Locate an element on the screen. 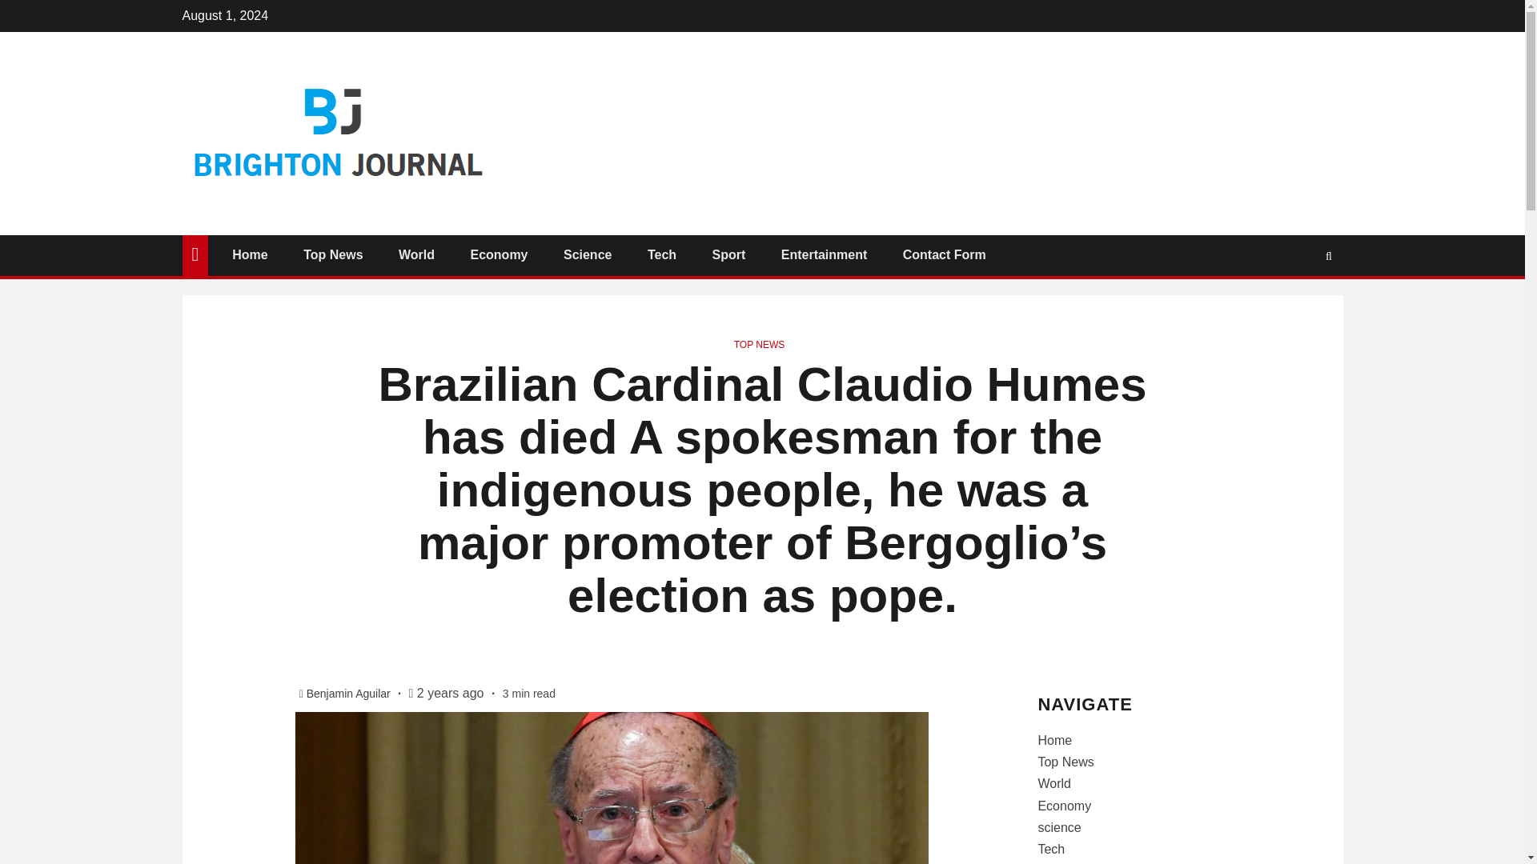  World is located at coordinates (416, 254).